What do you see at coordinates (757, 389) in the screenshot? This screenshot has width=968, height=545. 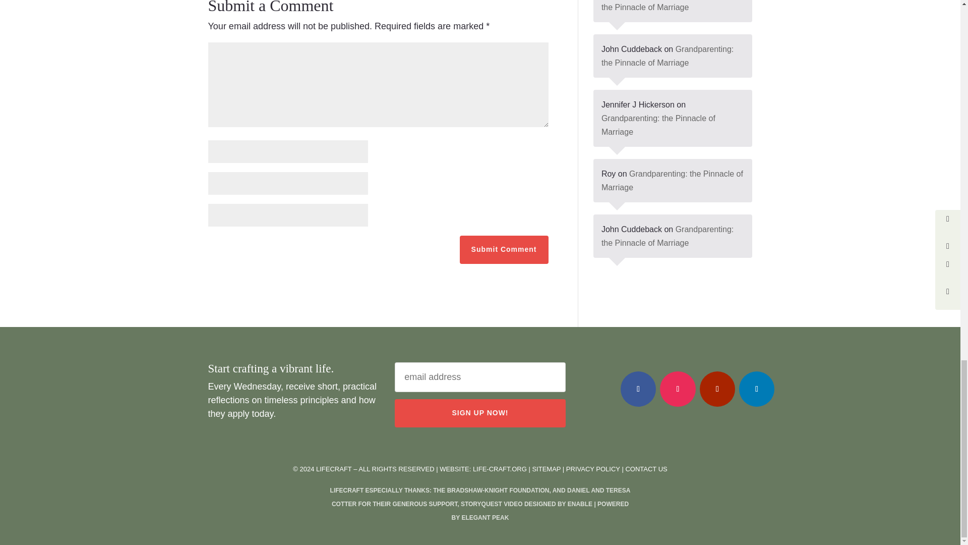 I see `Follow on LinkedIn` at bounding box center [757, 389].